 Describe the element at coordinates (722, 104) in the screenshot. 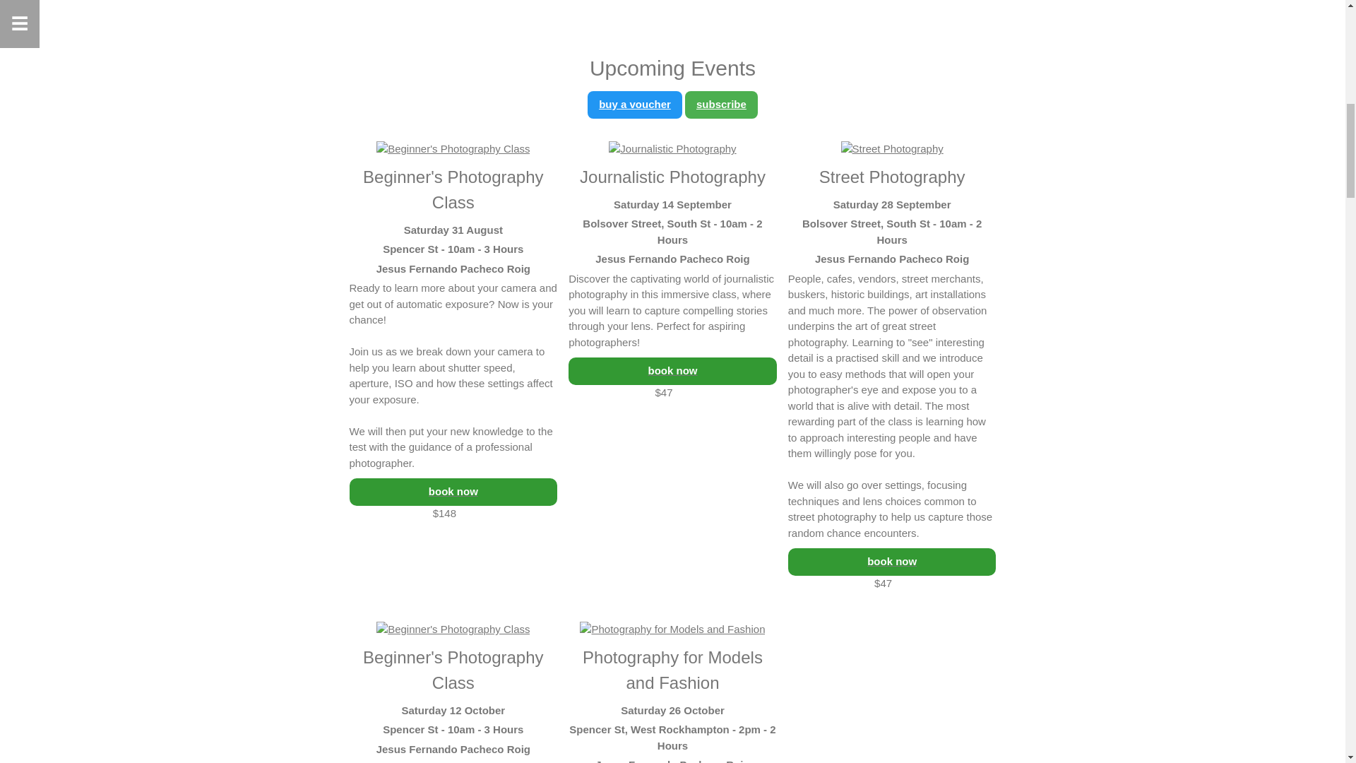

I see `subscribe` at that location.